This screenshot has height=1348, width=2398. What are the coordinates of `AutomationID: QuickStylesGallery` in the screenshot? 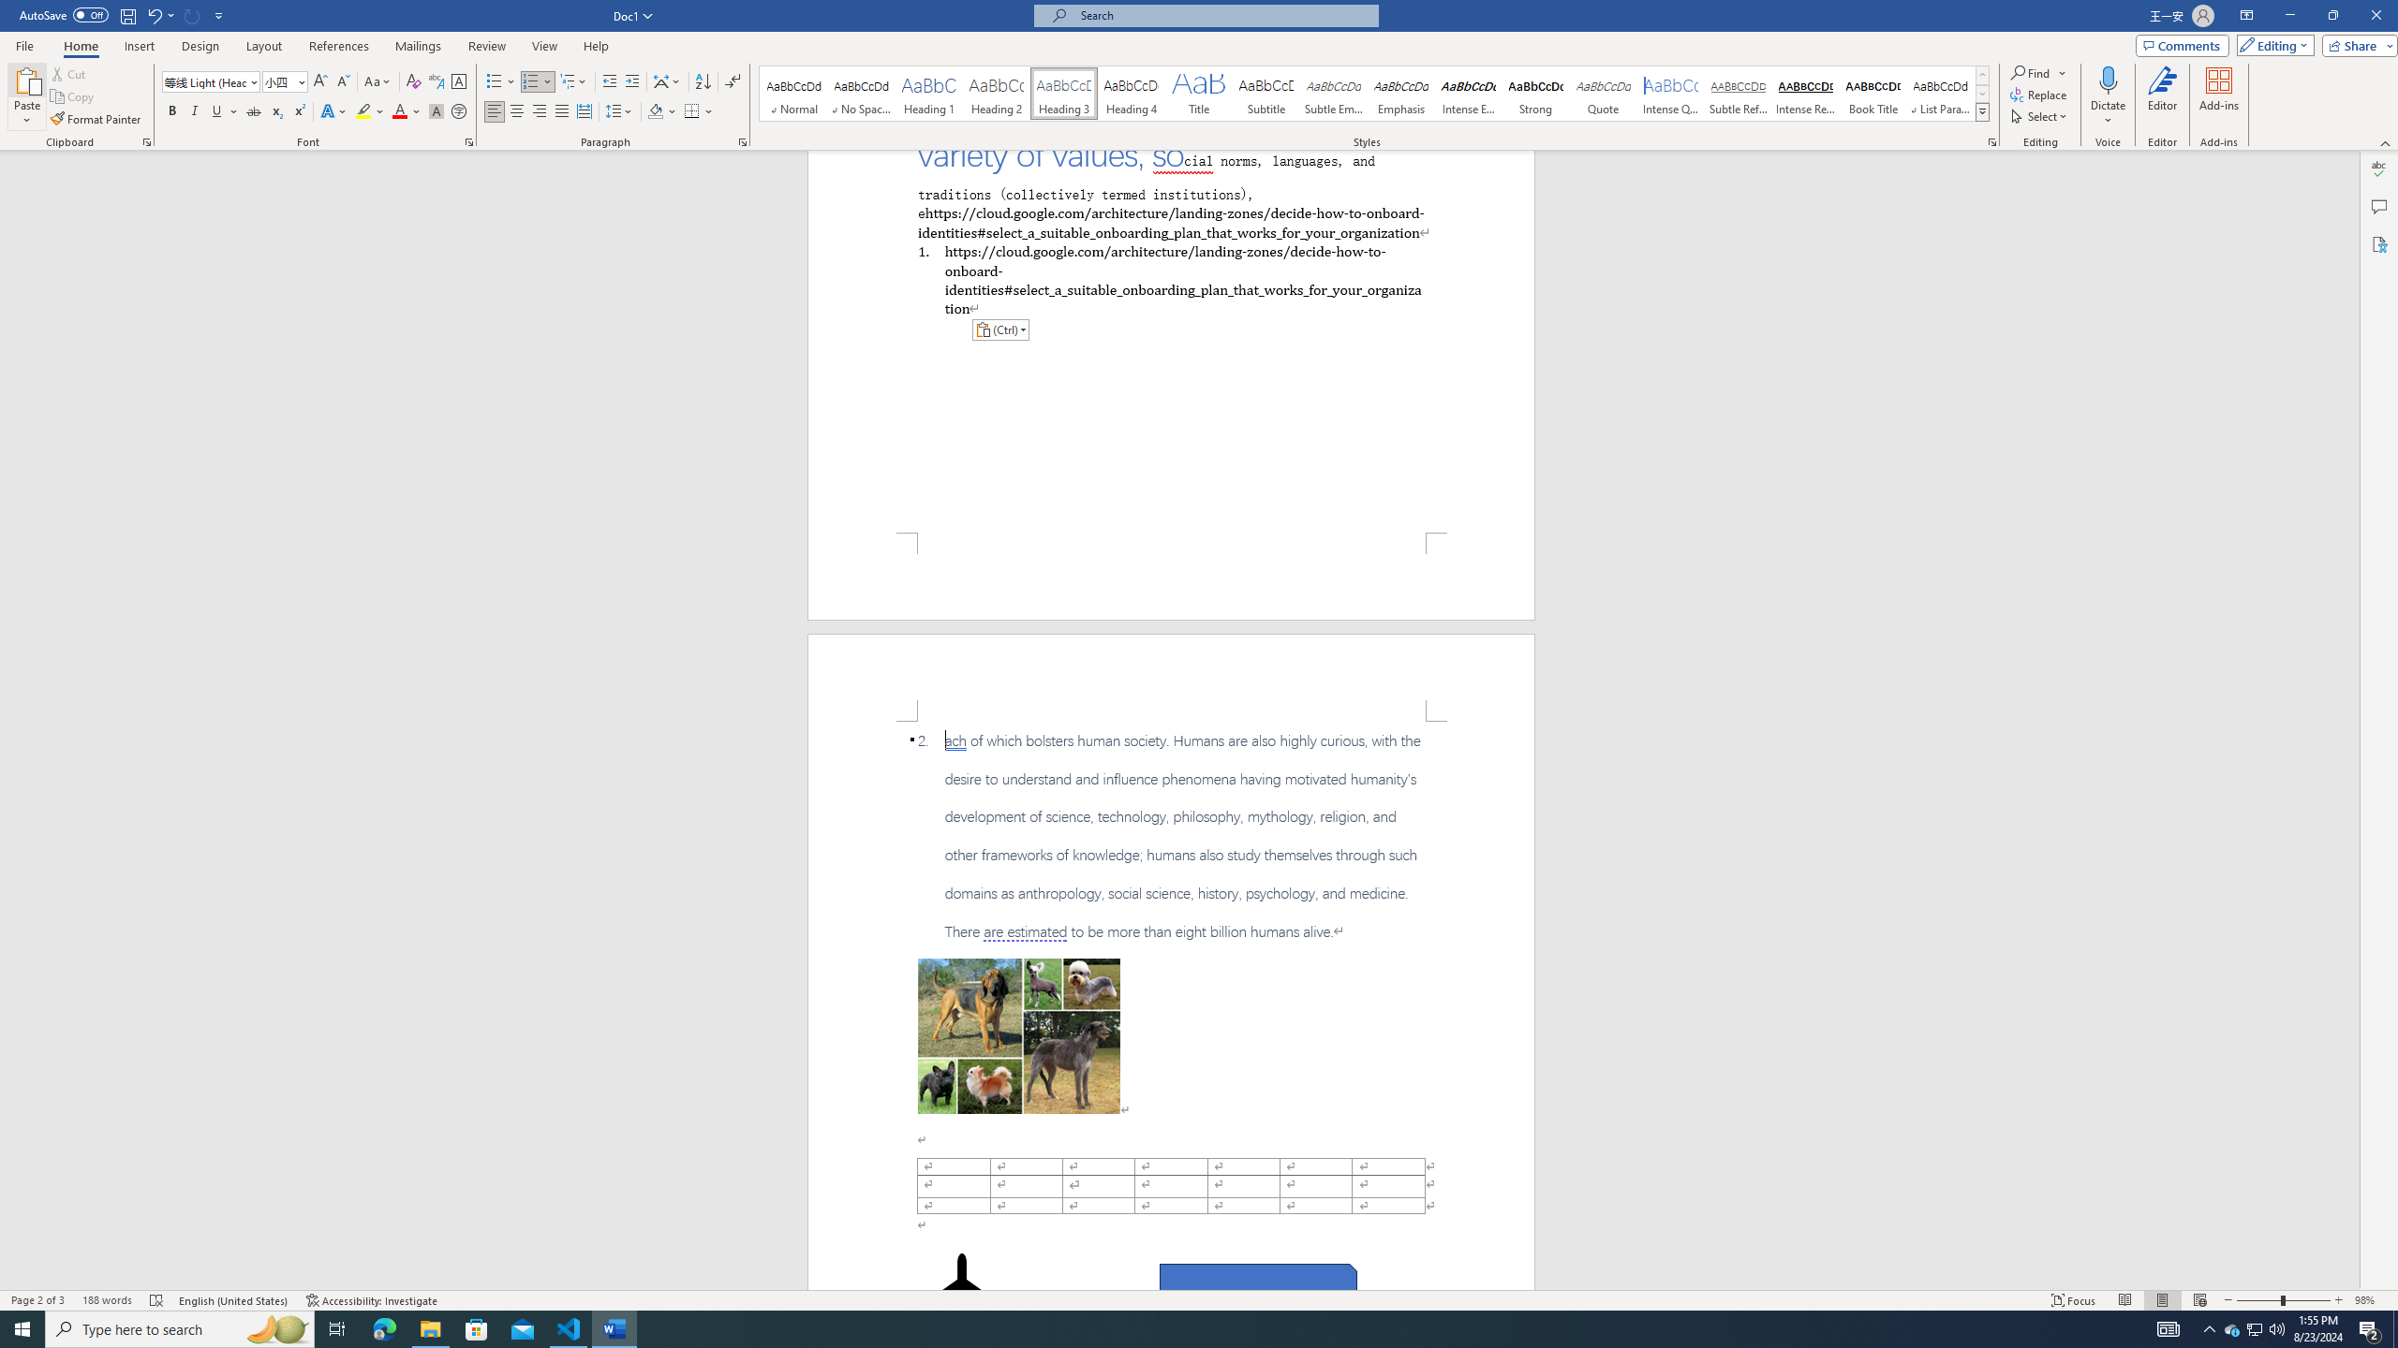 It's located at (1375, 94).